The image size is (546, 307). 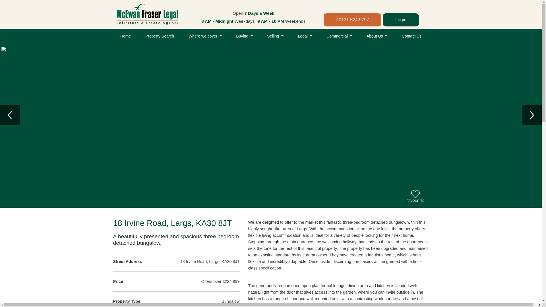 What do you see at coordinates (353, 20) in the screenshot?
I see `0131 524 9797` at bounding box center [353, 20].